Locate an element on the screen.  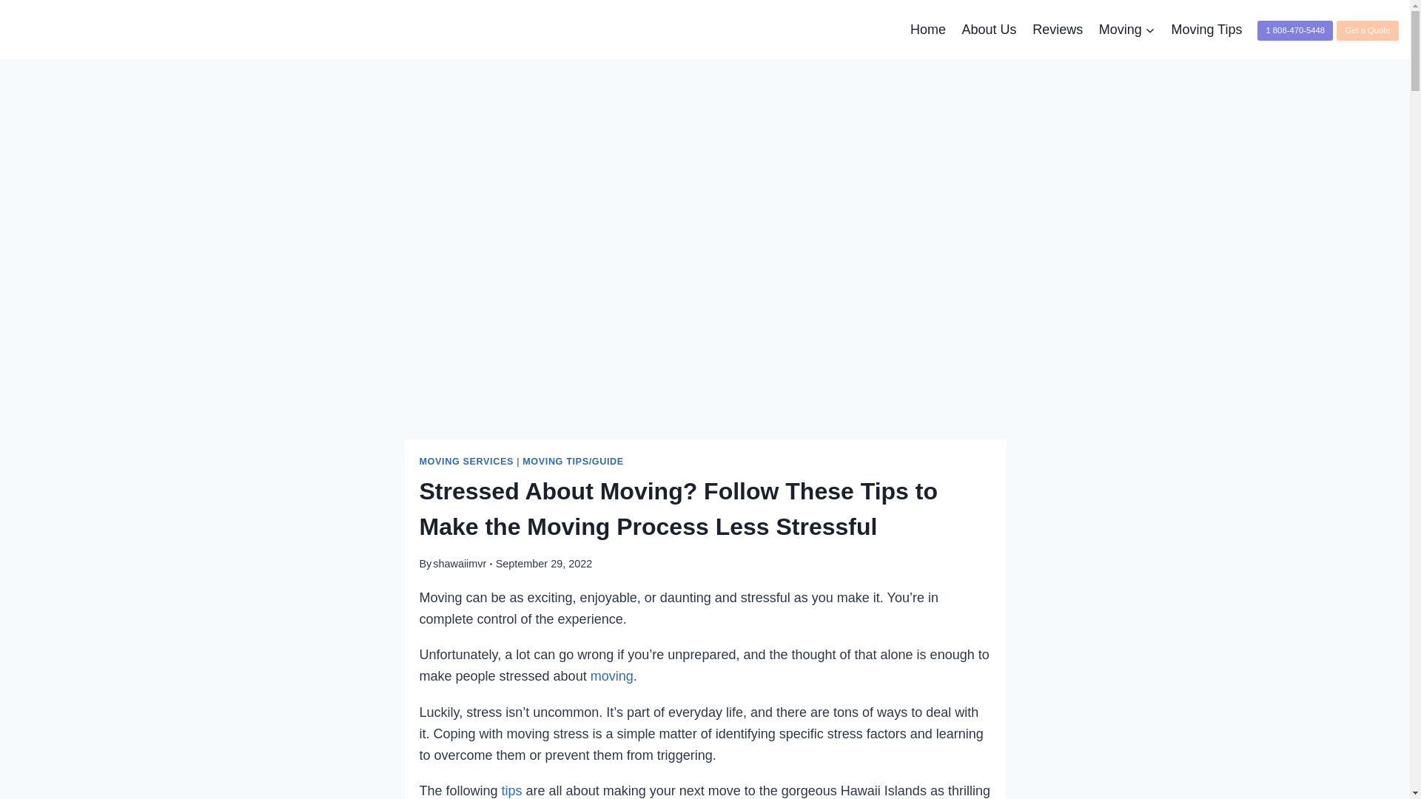
Reviews is located at coordinates (1058, 30).